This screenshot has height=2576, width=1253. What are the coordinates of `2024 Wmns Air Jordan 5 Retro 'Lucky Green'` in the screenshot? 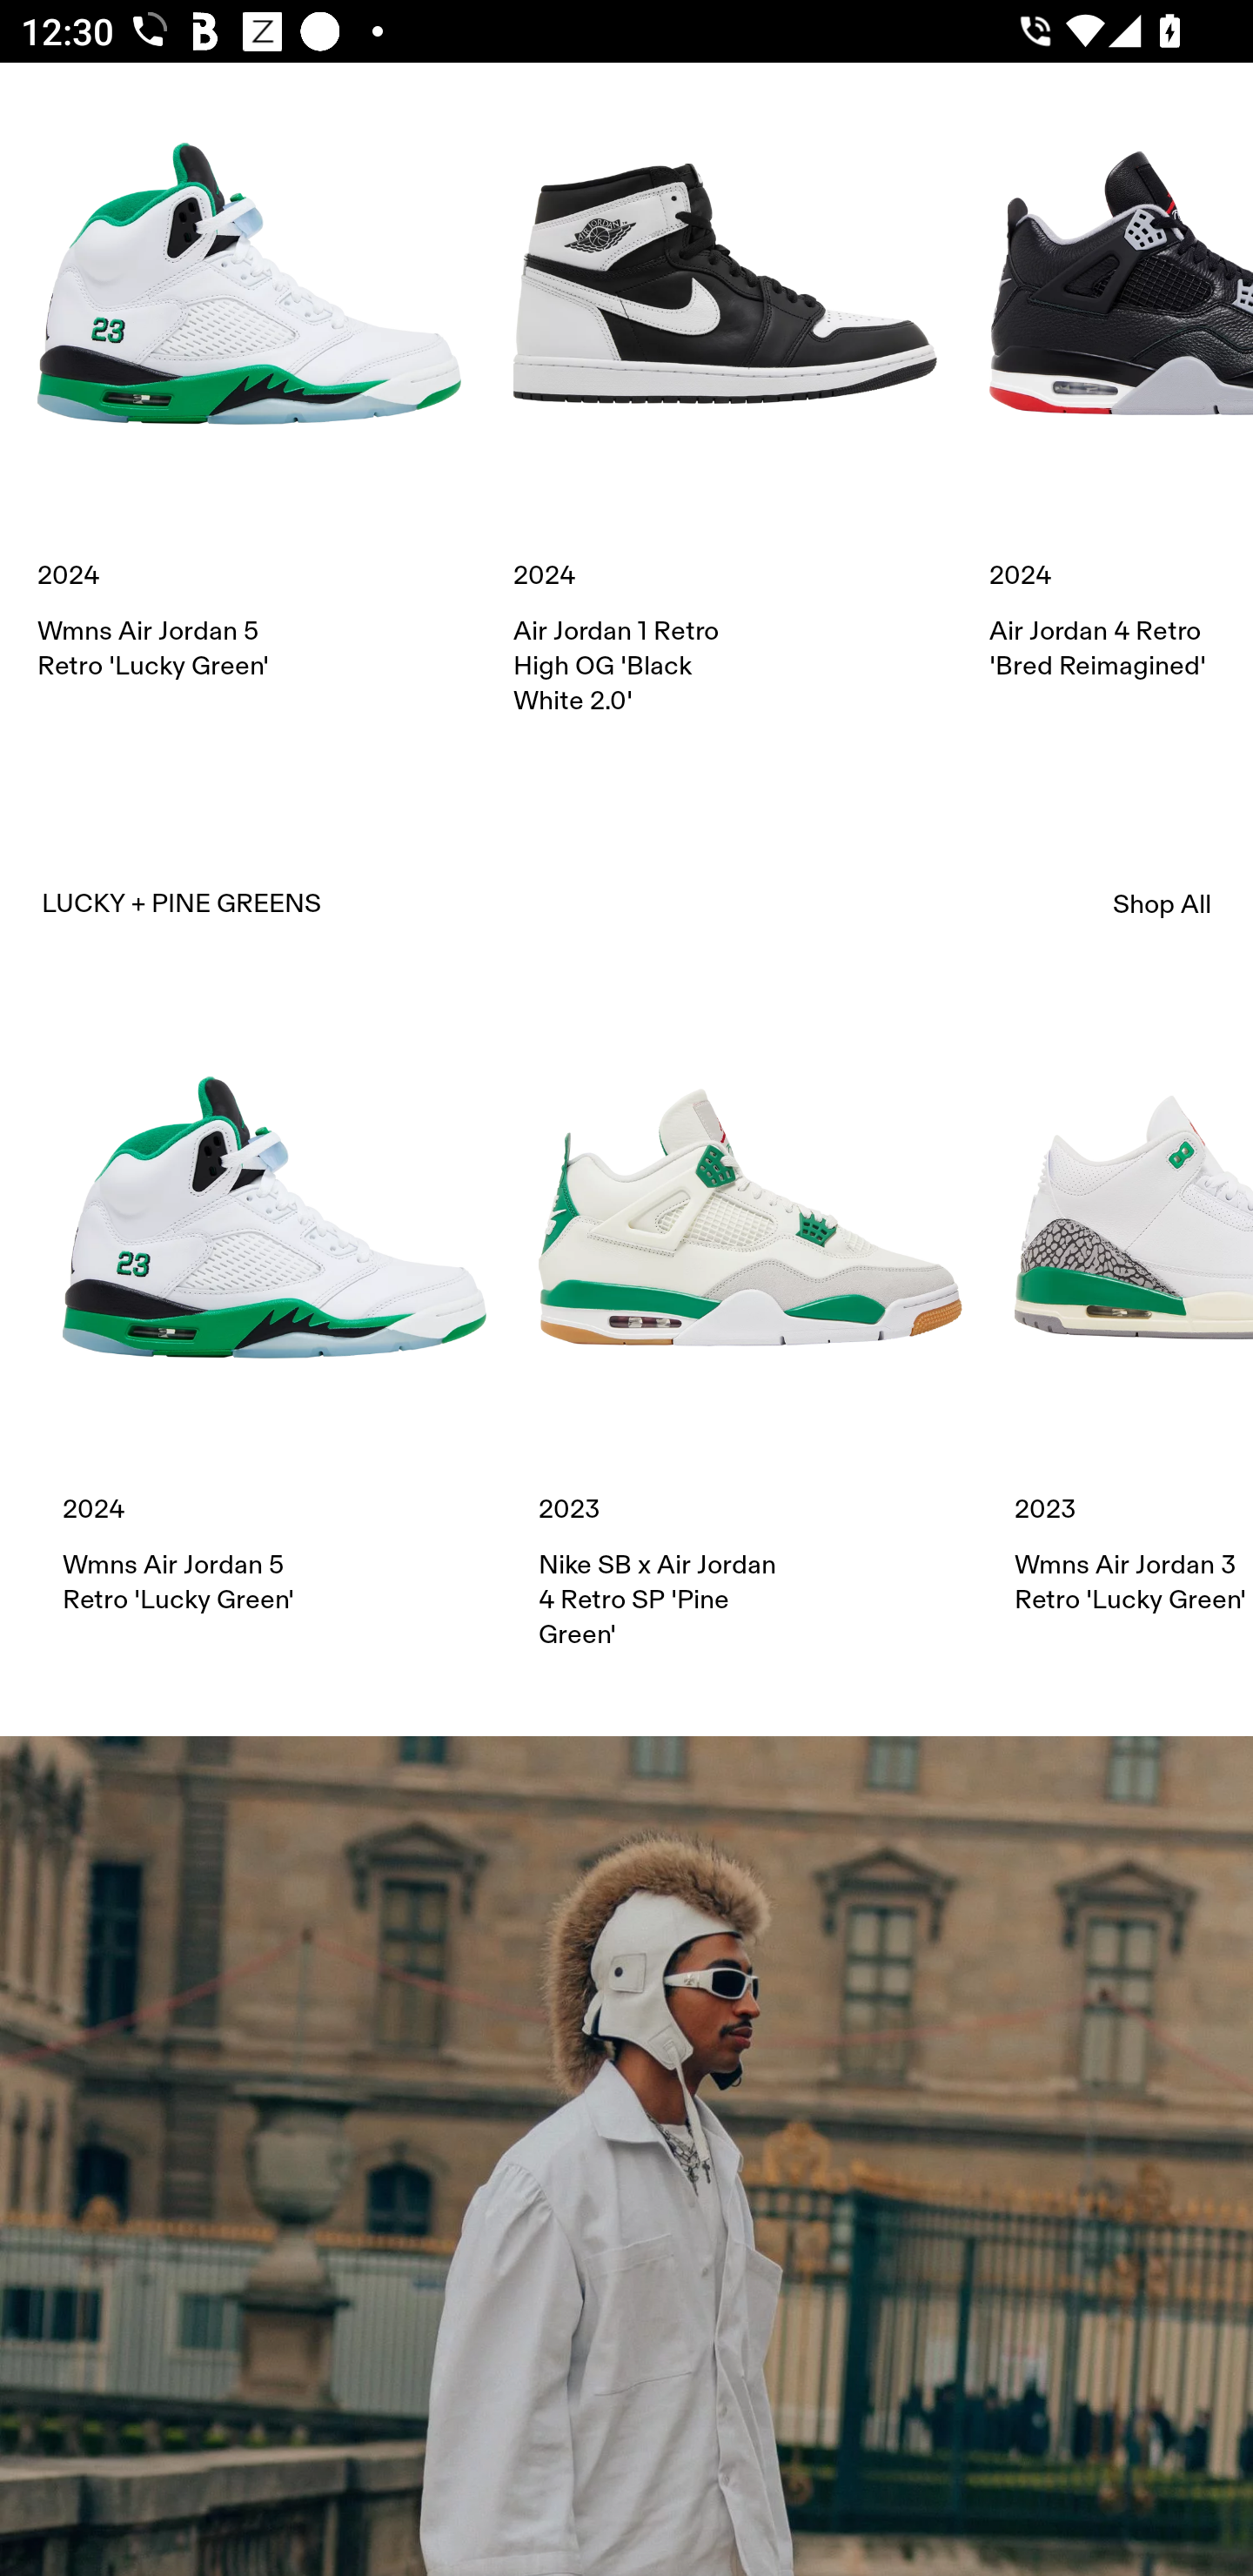 It's located at (249, 378).